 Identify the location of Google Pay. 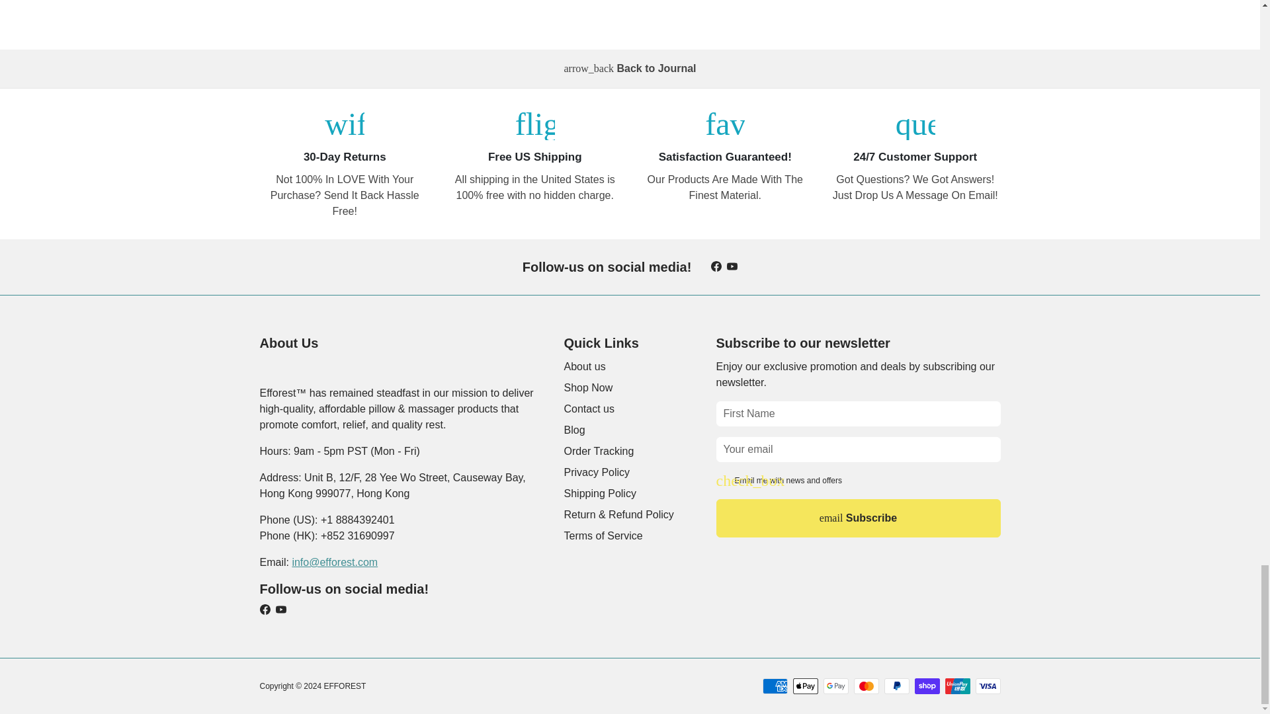
(835, 686).